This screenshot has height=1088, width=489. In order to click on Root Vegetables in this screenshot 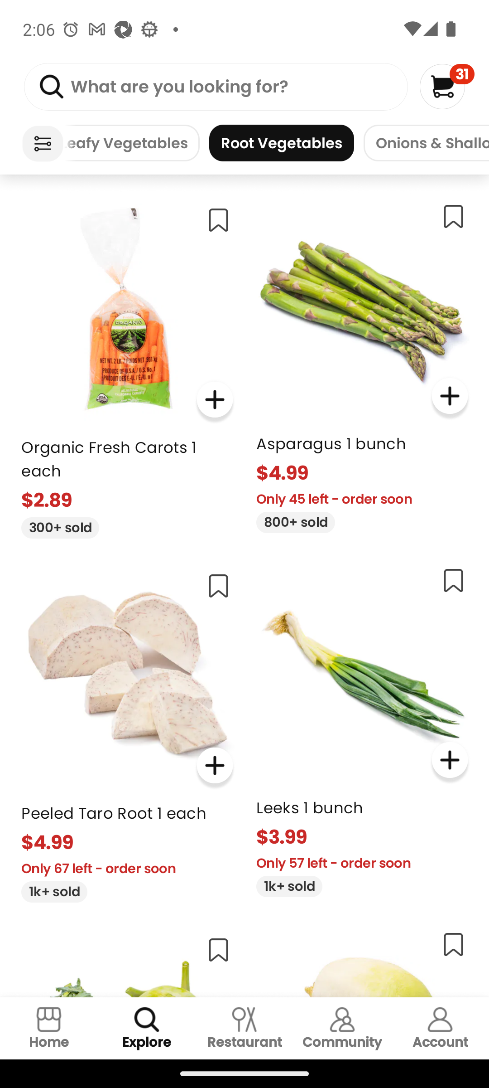, I will do `click(282, 143)`.